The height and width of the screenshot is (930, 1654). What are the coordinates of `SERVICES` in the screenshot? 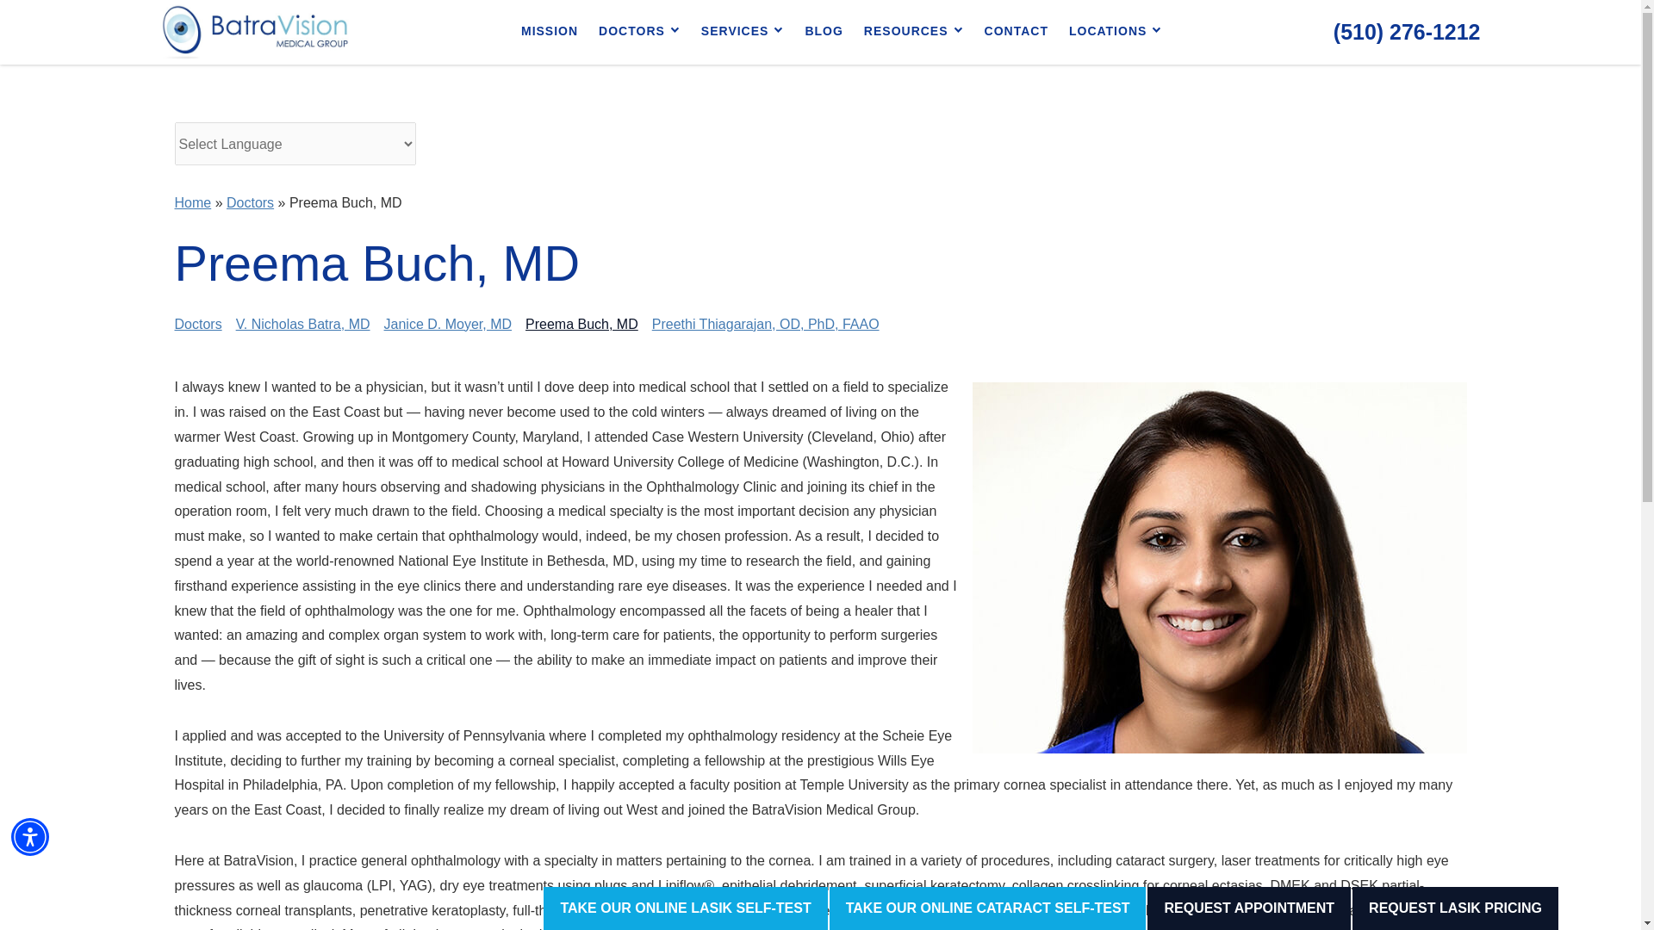 It's located at (743, 32).